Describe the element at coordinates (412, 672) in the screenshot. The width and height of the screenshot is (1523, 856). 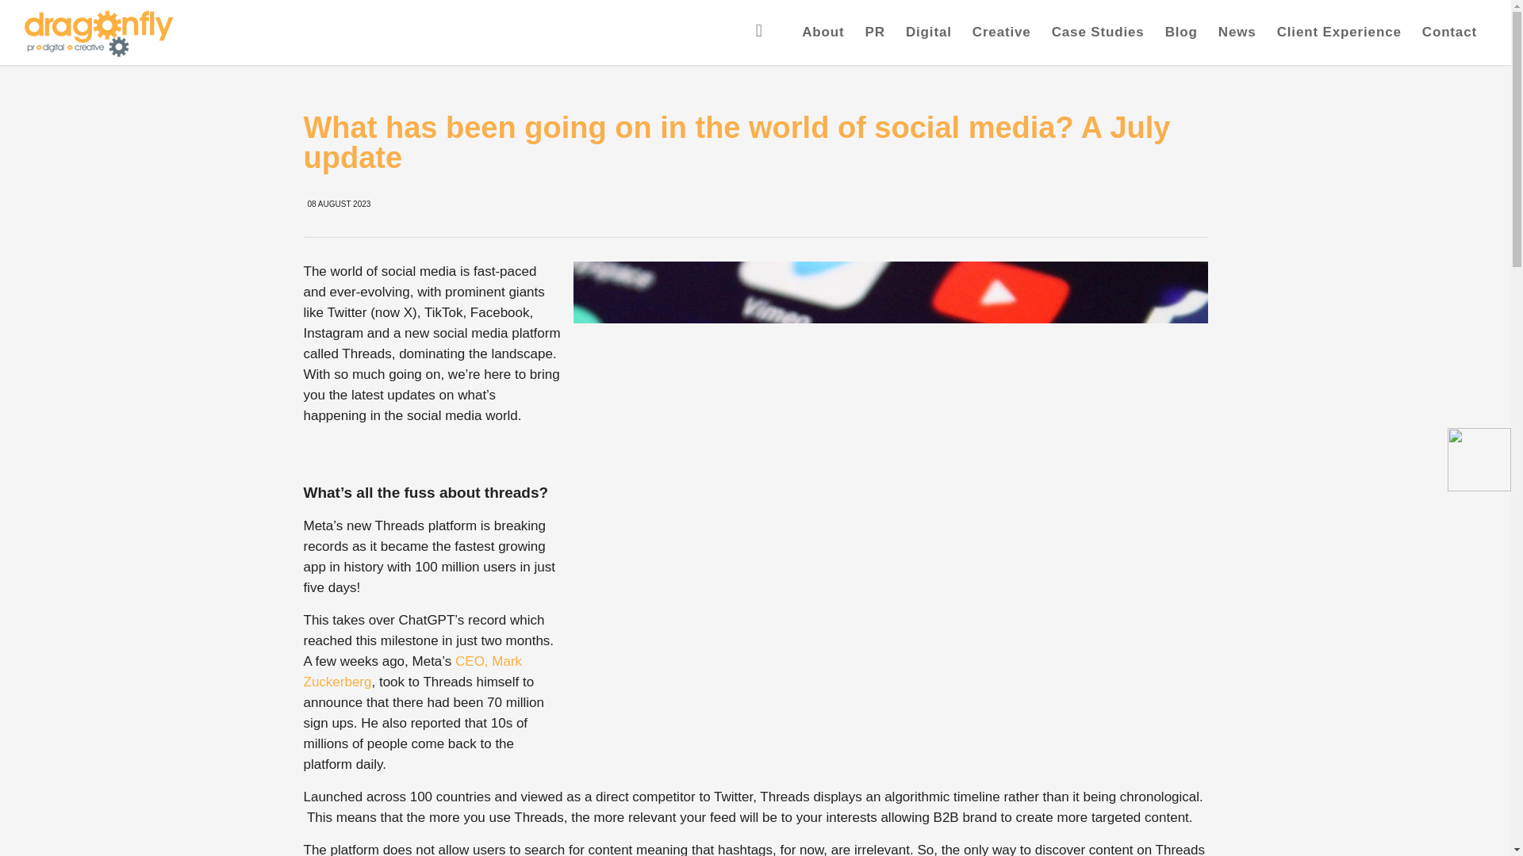
I see `CEO, Mark Zuckerberg` at that location.